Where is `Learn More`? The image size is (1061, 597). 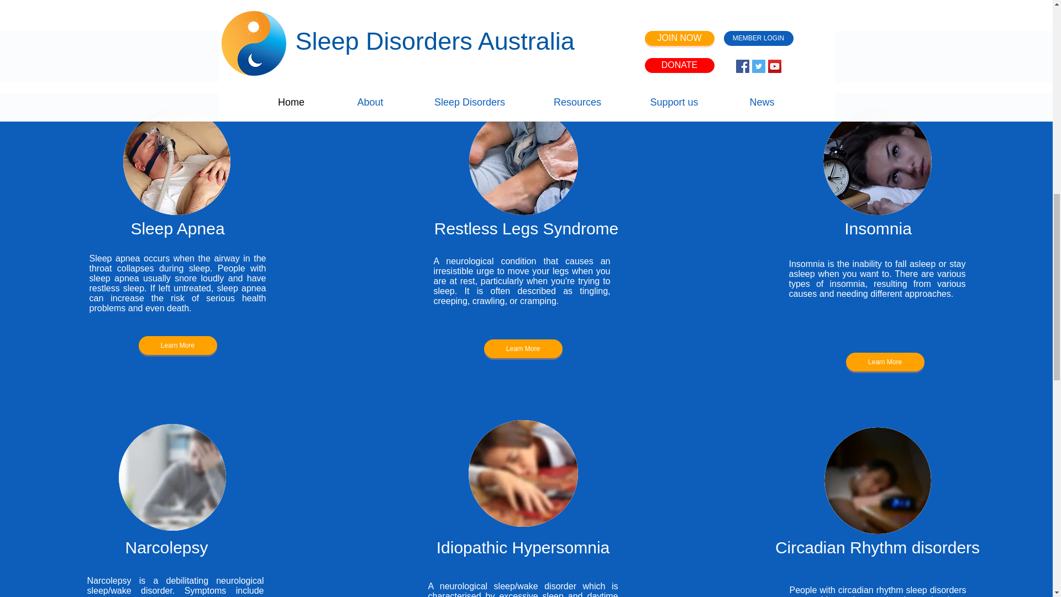 Learn More is located at coordinates (523, 349).